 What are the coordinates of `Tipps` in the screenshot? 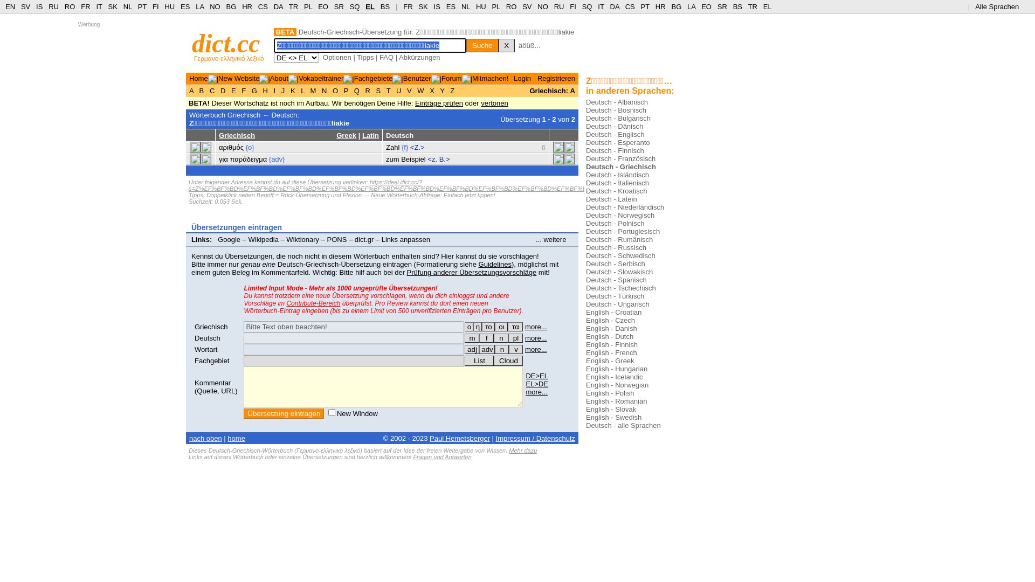 It's located at (196, 195).